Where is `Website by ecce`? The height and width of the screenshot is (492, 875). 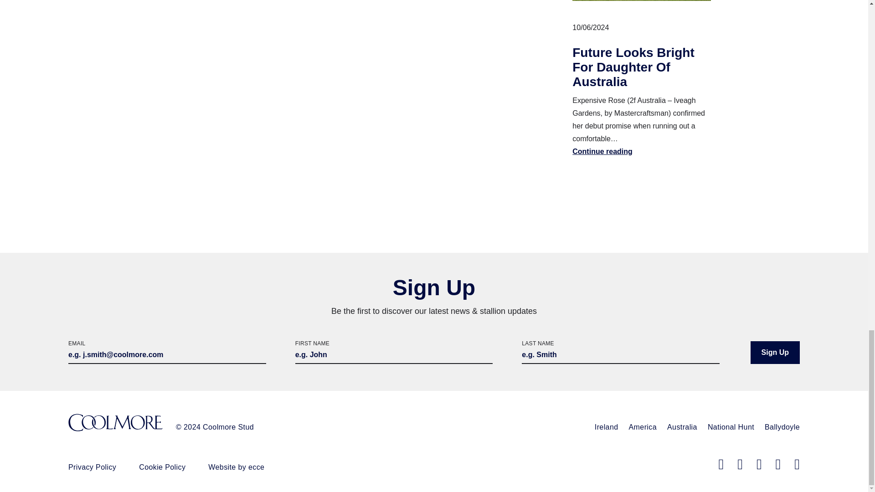
Website by ecce is located at coordinates (236, 467).